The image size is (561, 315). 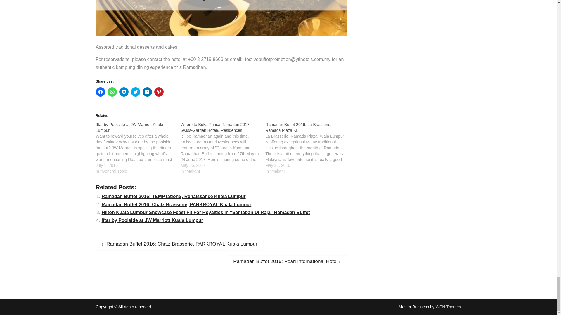 What do you see at coordinates (159, 92) in the screenshot?
I see `Click to share on Pinterest` at bounding box center [159, 92].